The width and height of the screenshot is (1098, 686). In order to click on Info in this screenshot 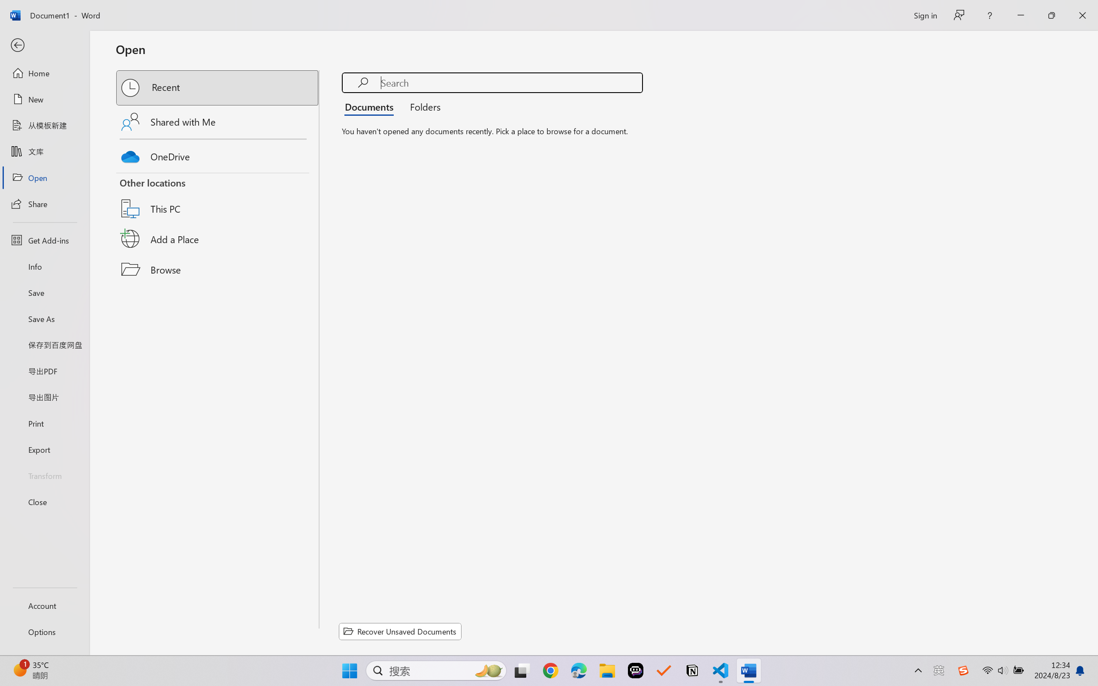, I will do `click(45, 266)`.